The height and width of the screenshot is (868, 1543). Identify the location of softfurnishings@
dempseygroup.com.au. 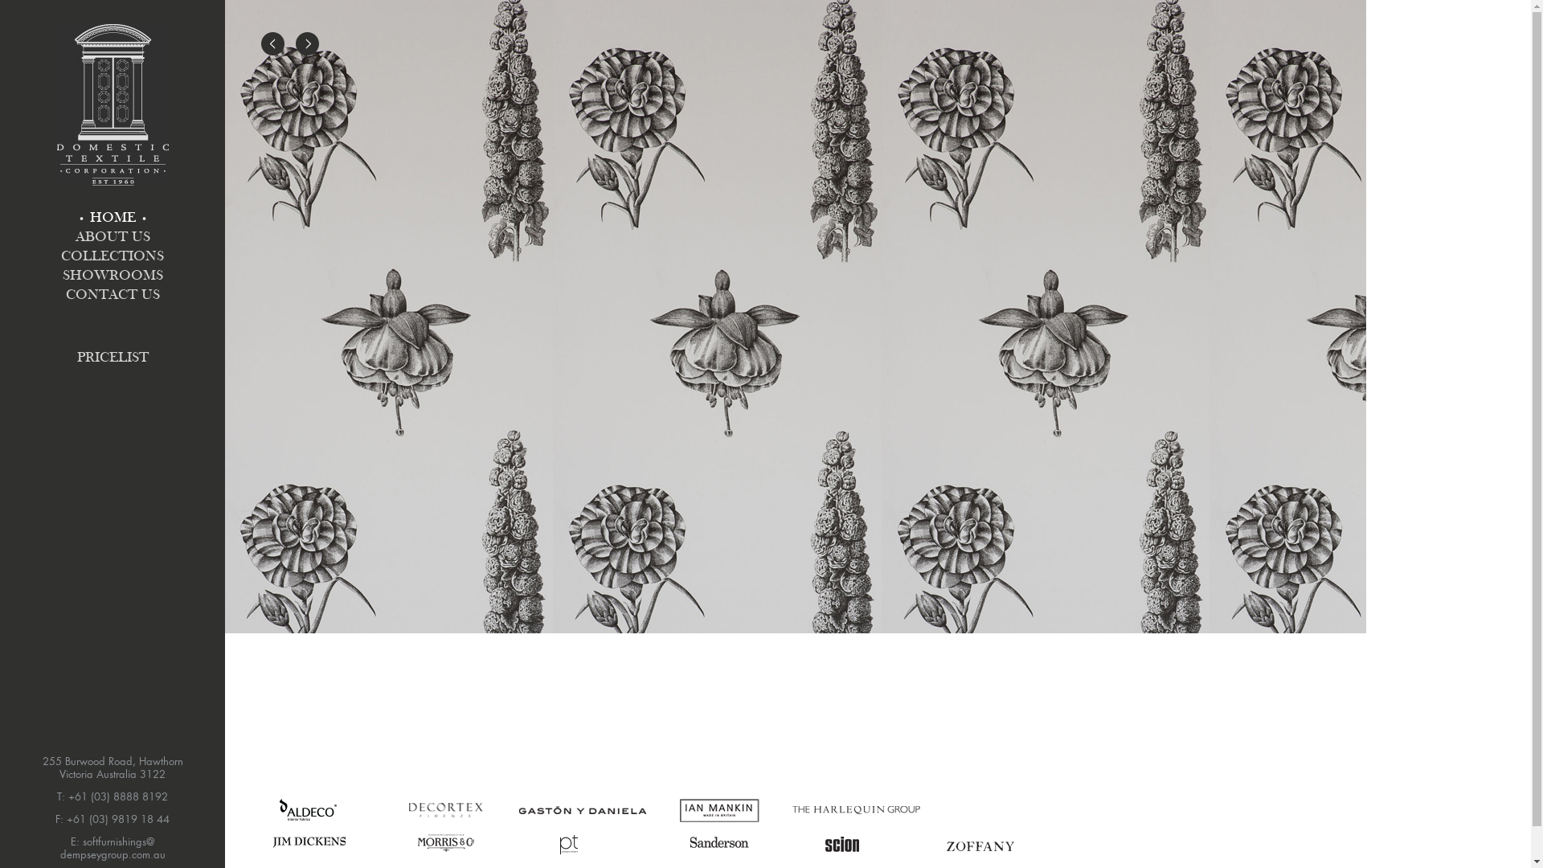
(113, 849).